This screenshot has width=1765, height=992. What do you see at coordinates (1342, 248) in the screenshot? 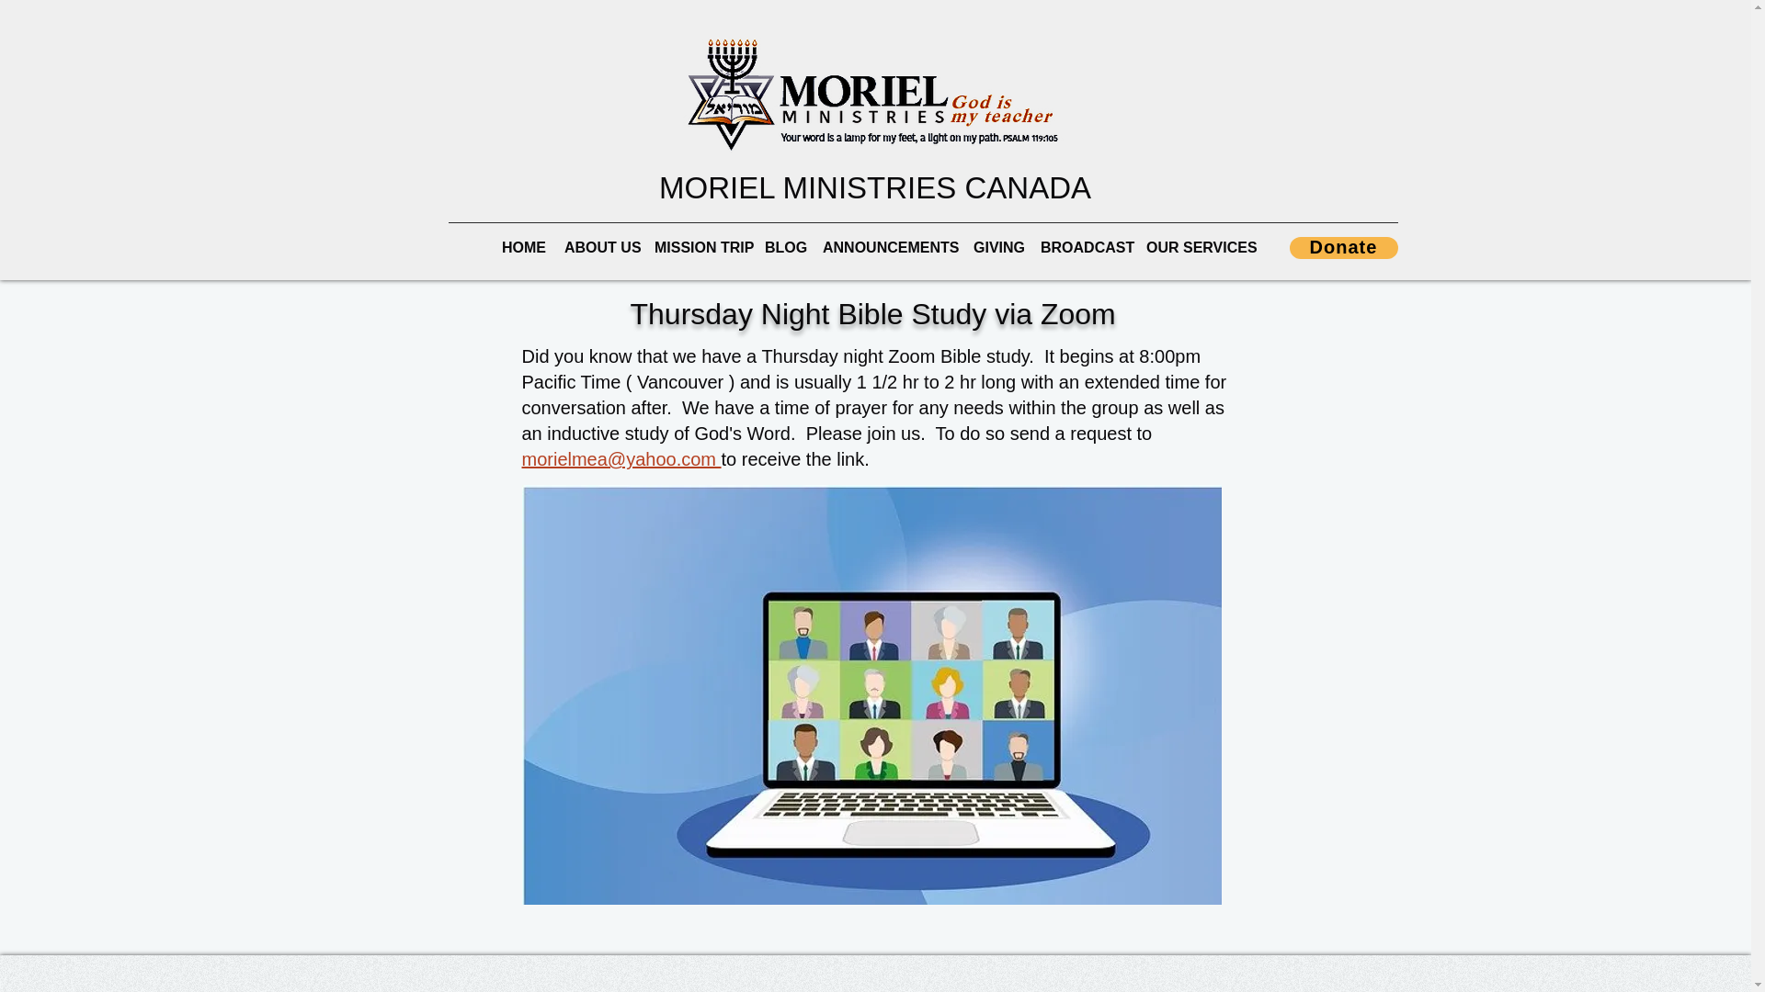
I see `Donate` at bounding box center [1342, 248].